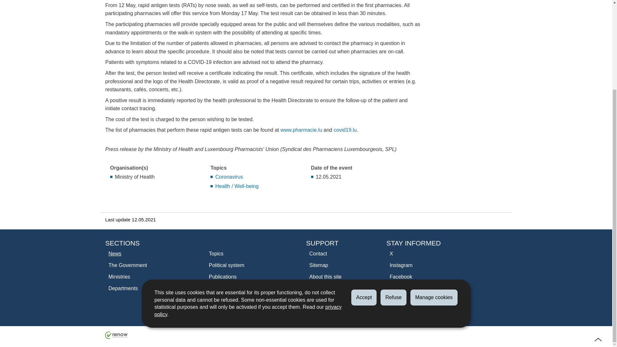  Describe the element at coordinates (393, 181) in the screenshot. I see `Refuse` at that location.